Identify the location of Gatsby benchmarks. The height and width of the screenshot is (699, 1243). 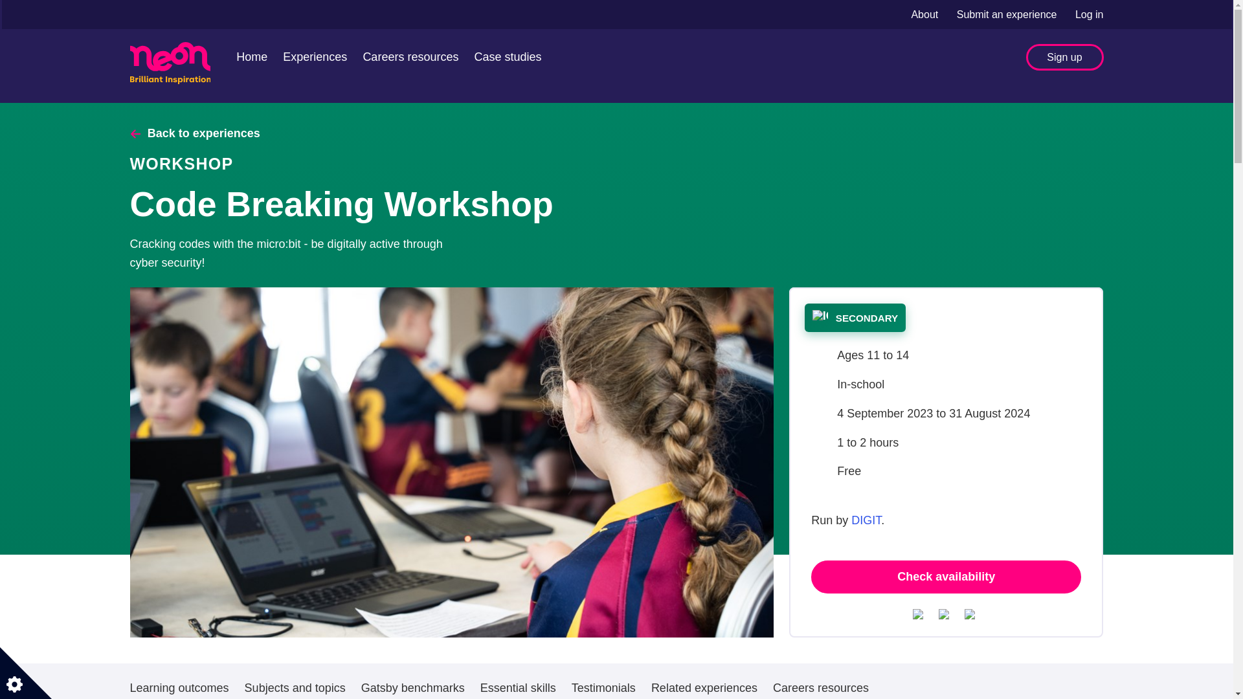
(413, 681).